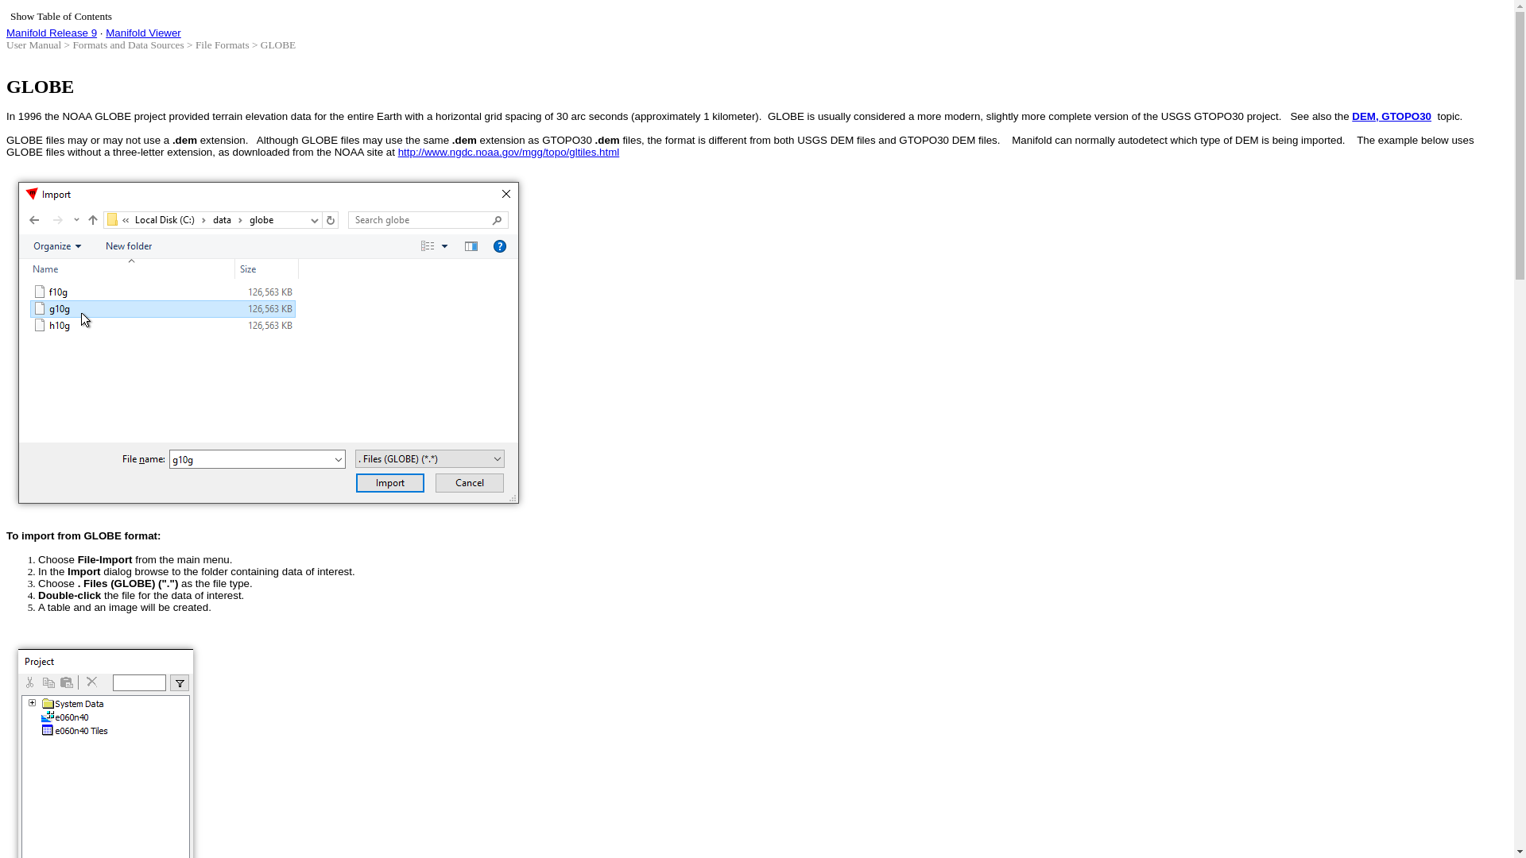 The width and height of the screenshot is (1526, 858). Describe the element at coordinates (51, 32) in the screenshot. I see `Manifold Release 9` at that location.